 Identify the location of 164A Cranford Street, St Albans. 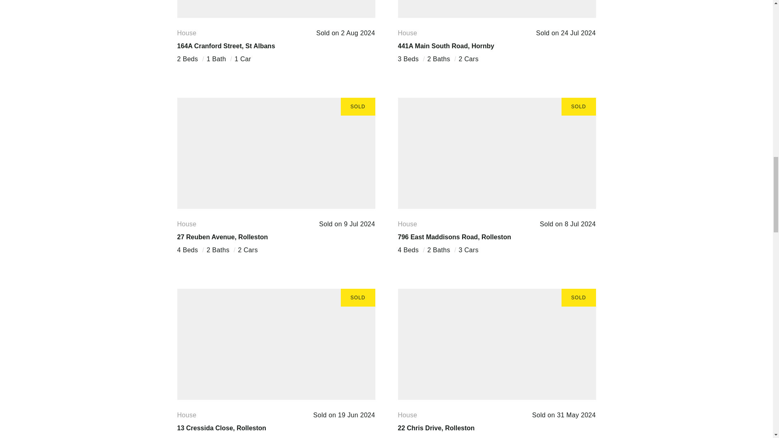
(226, 46).